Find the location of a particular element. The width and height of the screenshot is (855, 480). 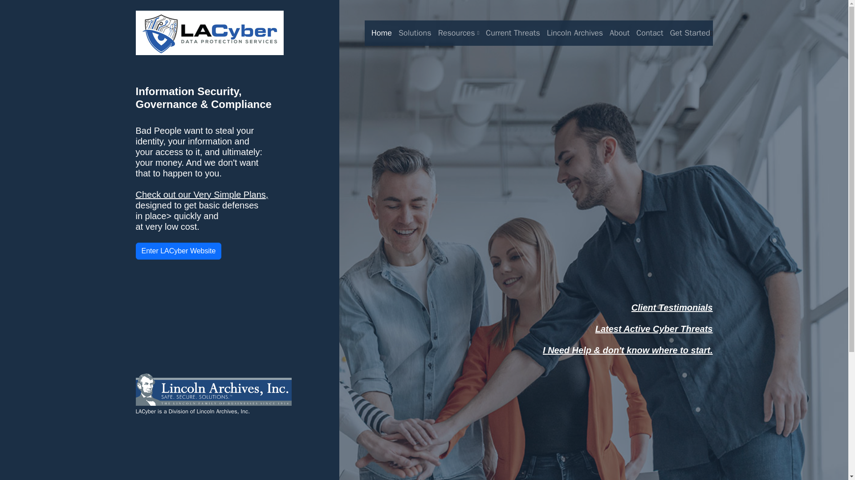

Client Testimonials is located at coordinates (672, 308).